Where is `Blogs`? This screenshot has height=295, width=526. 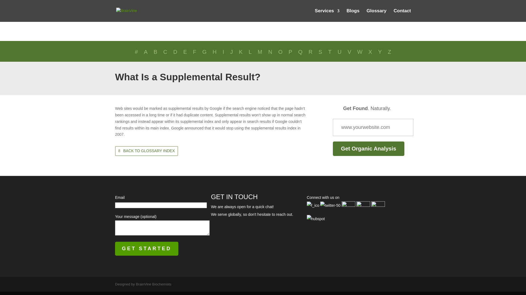
Blogs is located at coordinates (353, 15).